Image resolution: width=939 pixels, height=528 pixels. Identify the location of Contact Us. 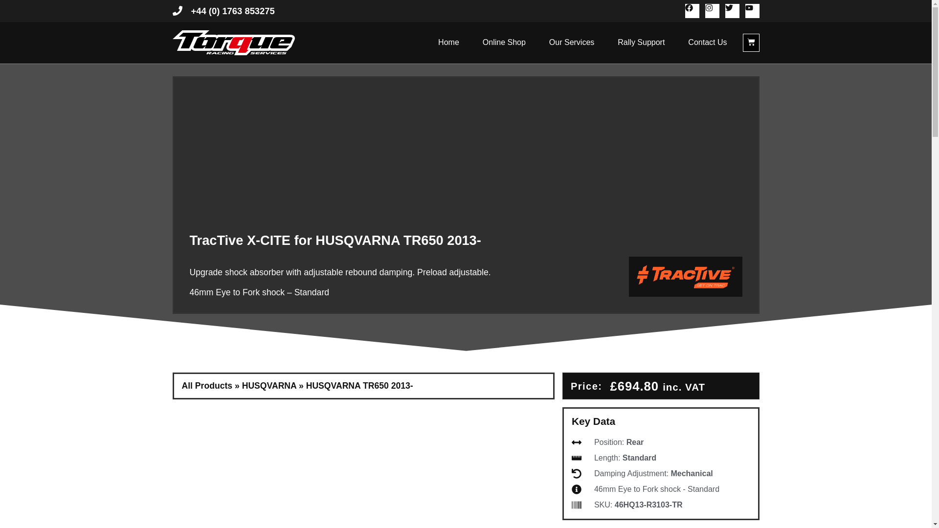
(707, 42).